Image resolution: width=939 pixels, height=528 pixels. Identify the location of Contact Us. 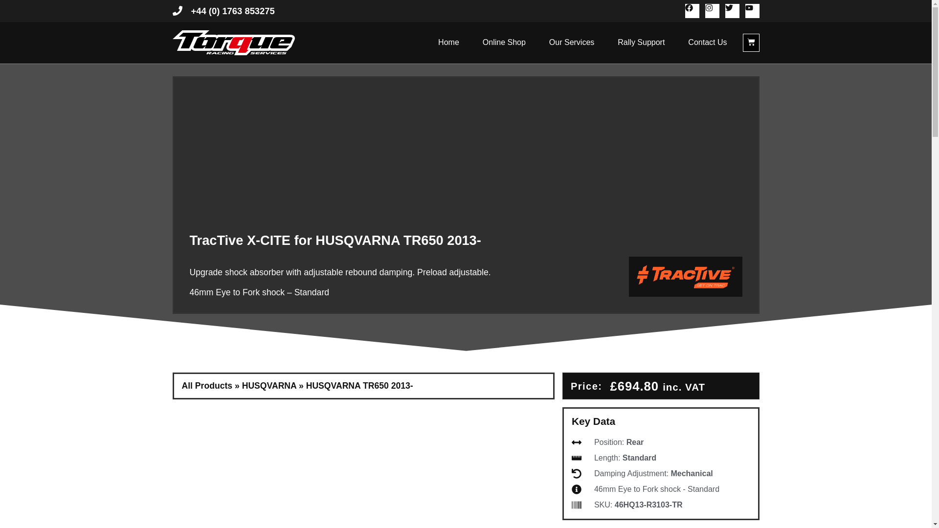
(707, 42).